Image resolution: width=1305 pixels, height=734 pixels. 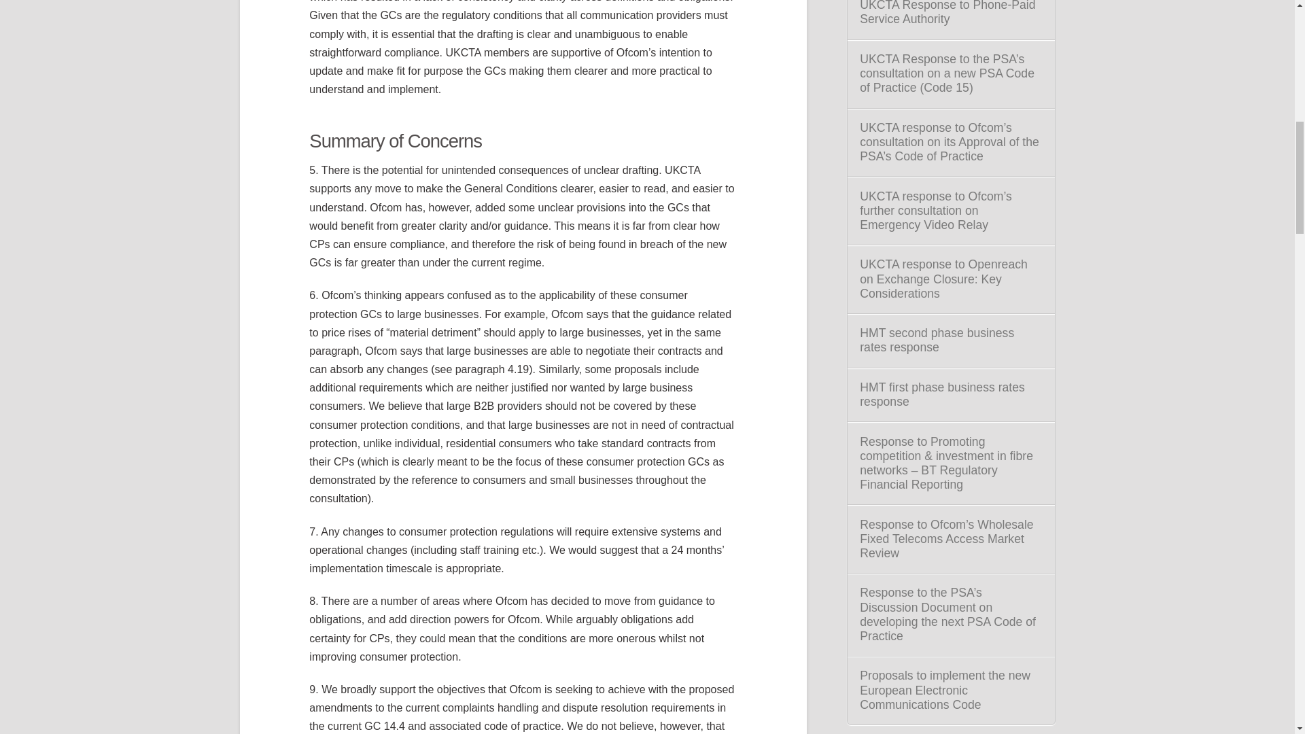 I want to click on HMT first phase business rates response, so click(x=950, y=394).